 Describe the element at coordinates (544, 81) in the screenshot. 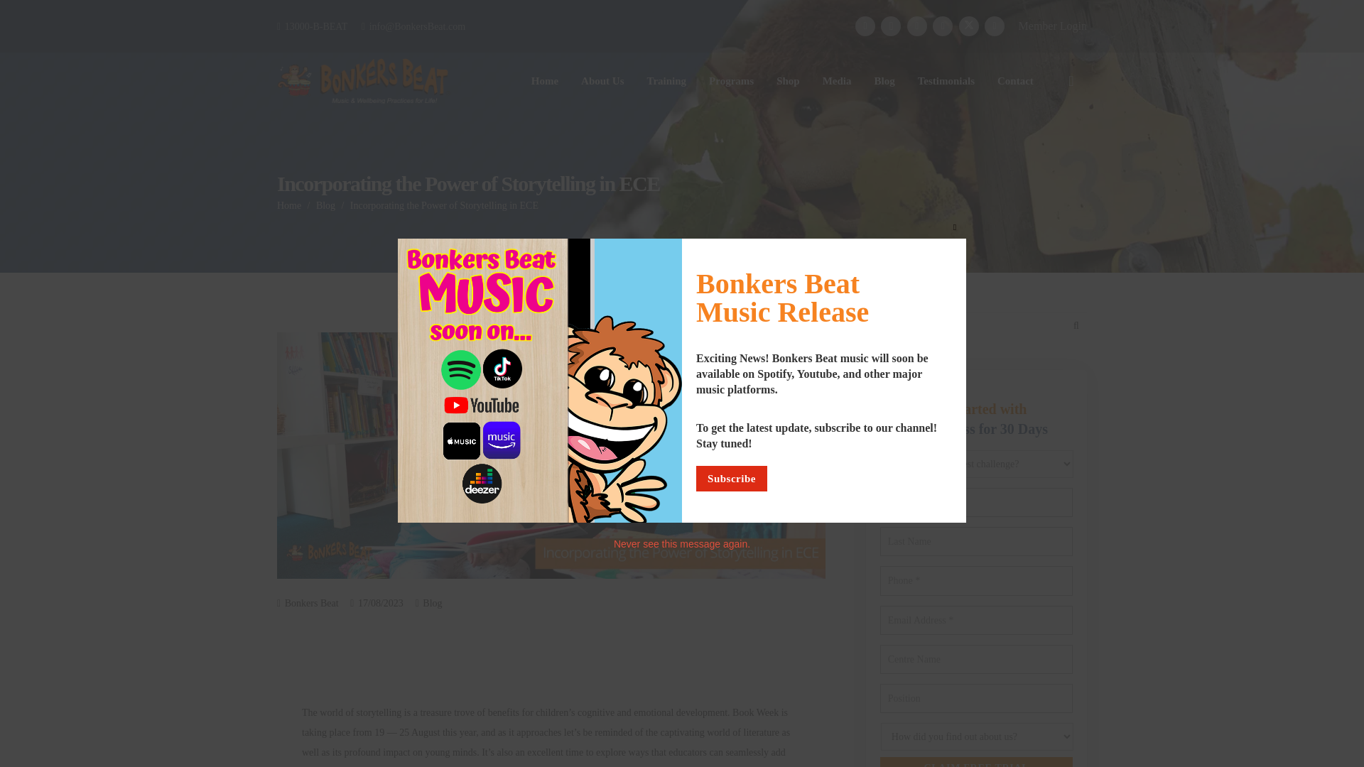

I see `Home` at that location.